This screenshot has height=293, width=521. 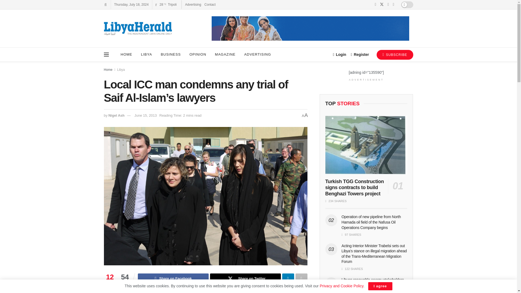 What do you see at coordinates (339, 54) in the screenshot?
I see `Login` at bounding box center [339, 54].